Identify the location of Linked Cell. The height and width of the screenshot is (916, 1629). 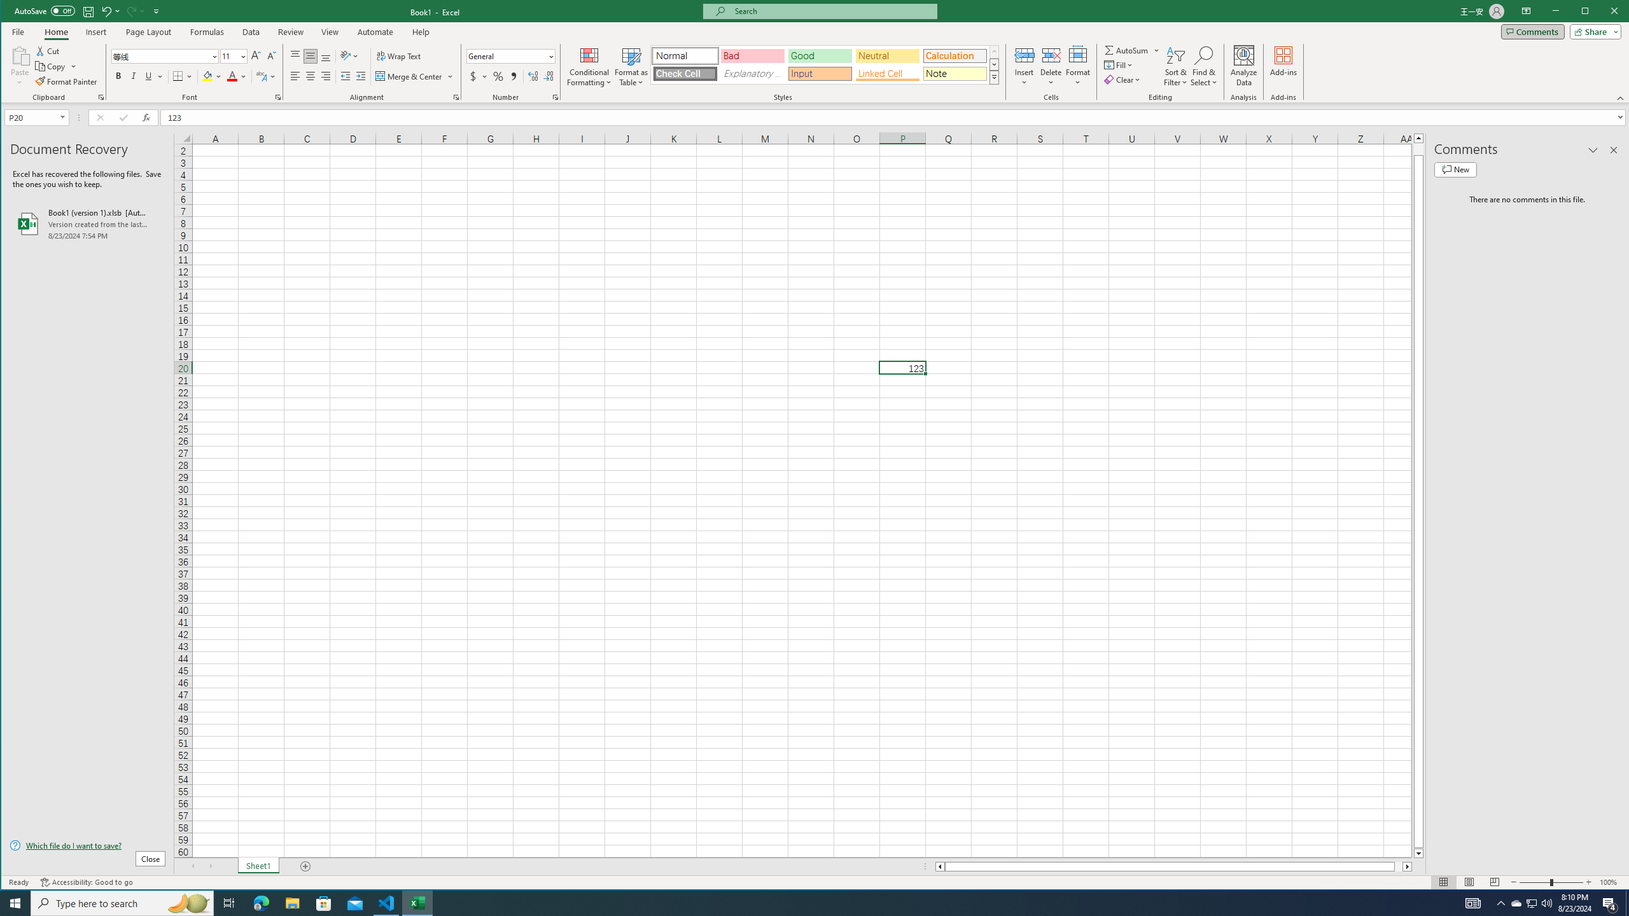
(887, 74).